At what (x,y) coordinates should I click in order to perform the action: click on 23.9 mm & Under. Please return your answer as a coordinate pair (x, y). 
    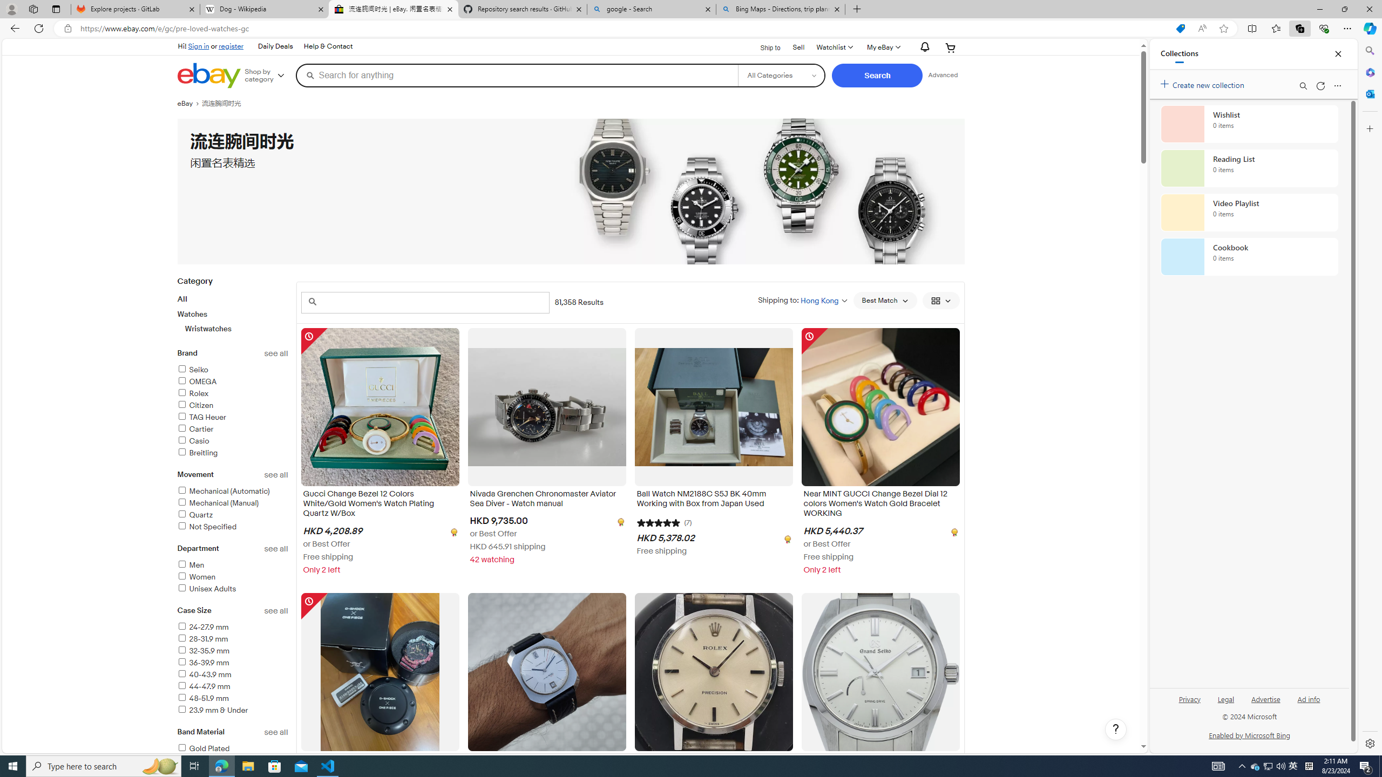
    Looking at the image, I should click on (233, 711).